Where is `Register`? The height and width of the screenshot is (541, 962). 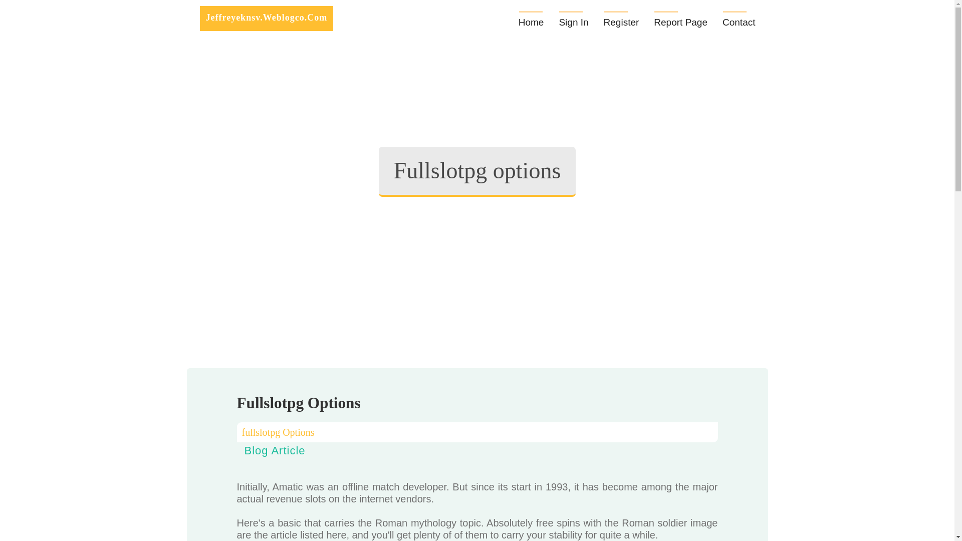 Register is located at coordinates (621, 19).